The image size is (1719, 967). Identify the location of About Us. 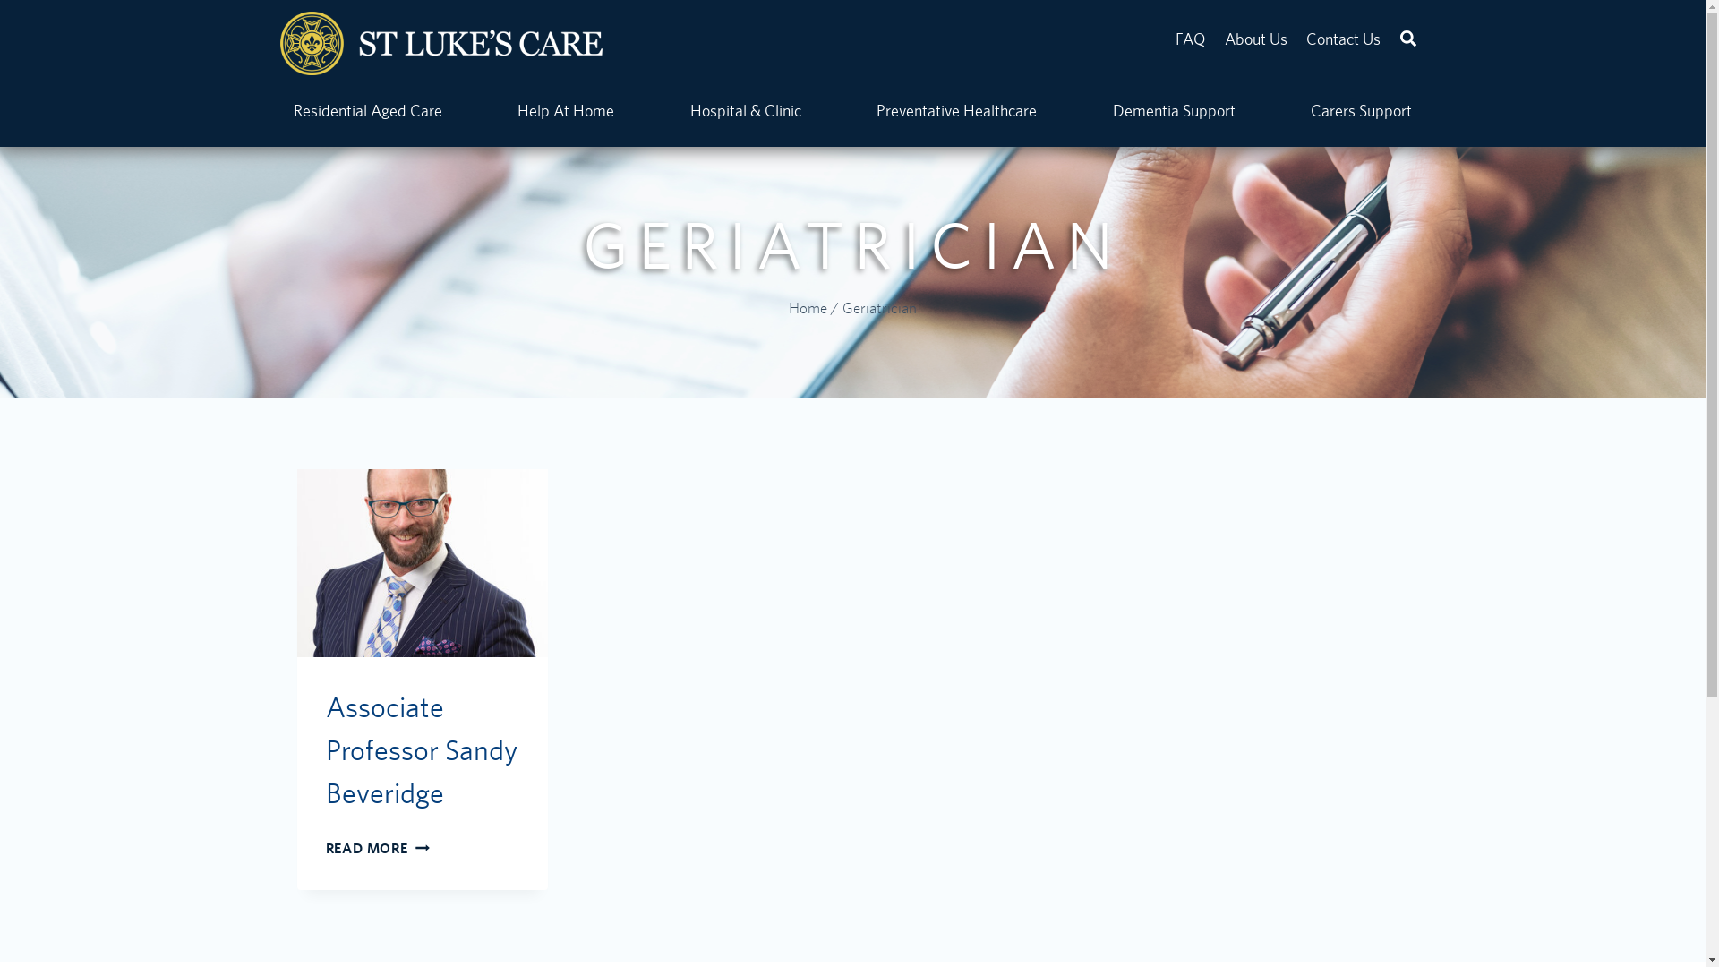
(1256, 39).